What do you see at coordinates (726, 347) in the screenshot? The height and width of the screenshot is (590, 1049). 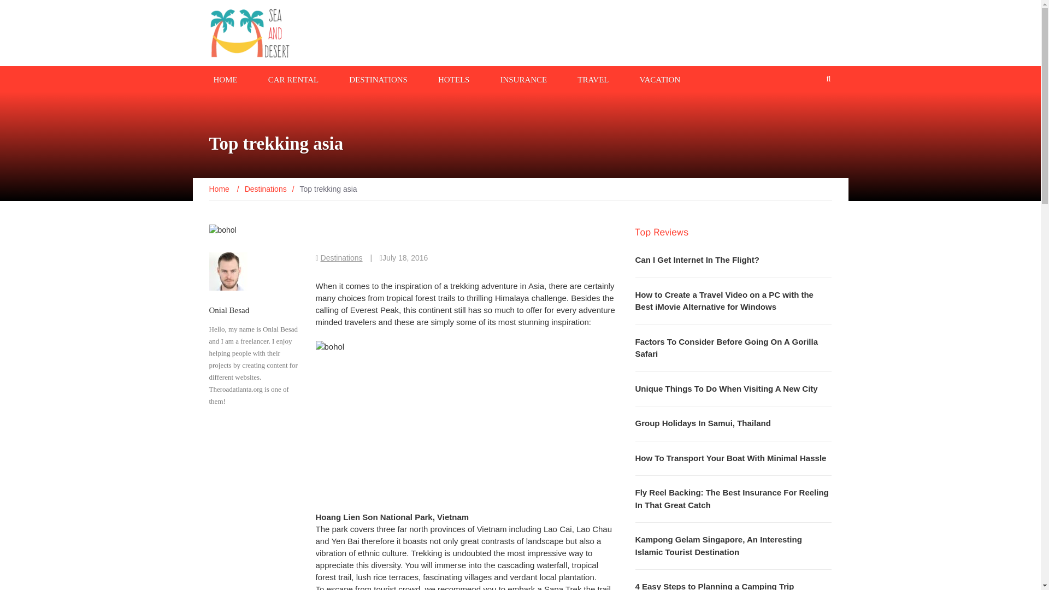 I see `Factors To Consider Before Going On A Gorilla Safari` at bounding box center [726, 347].